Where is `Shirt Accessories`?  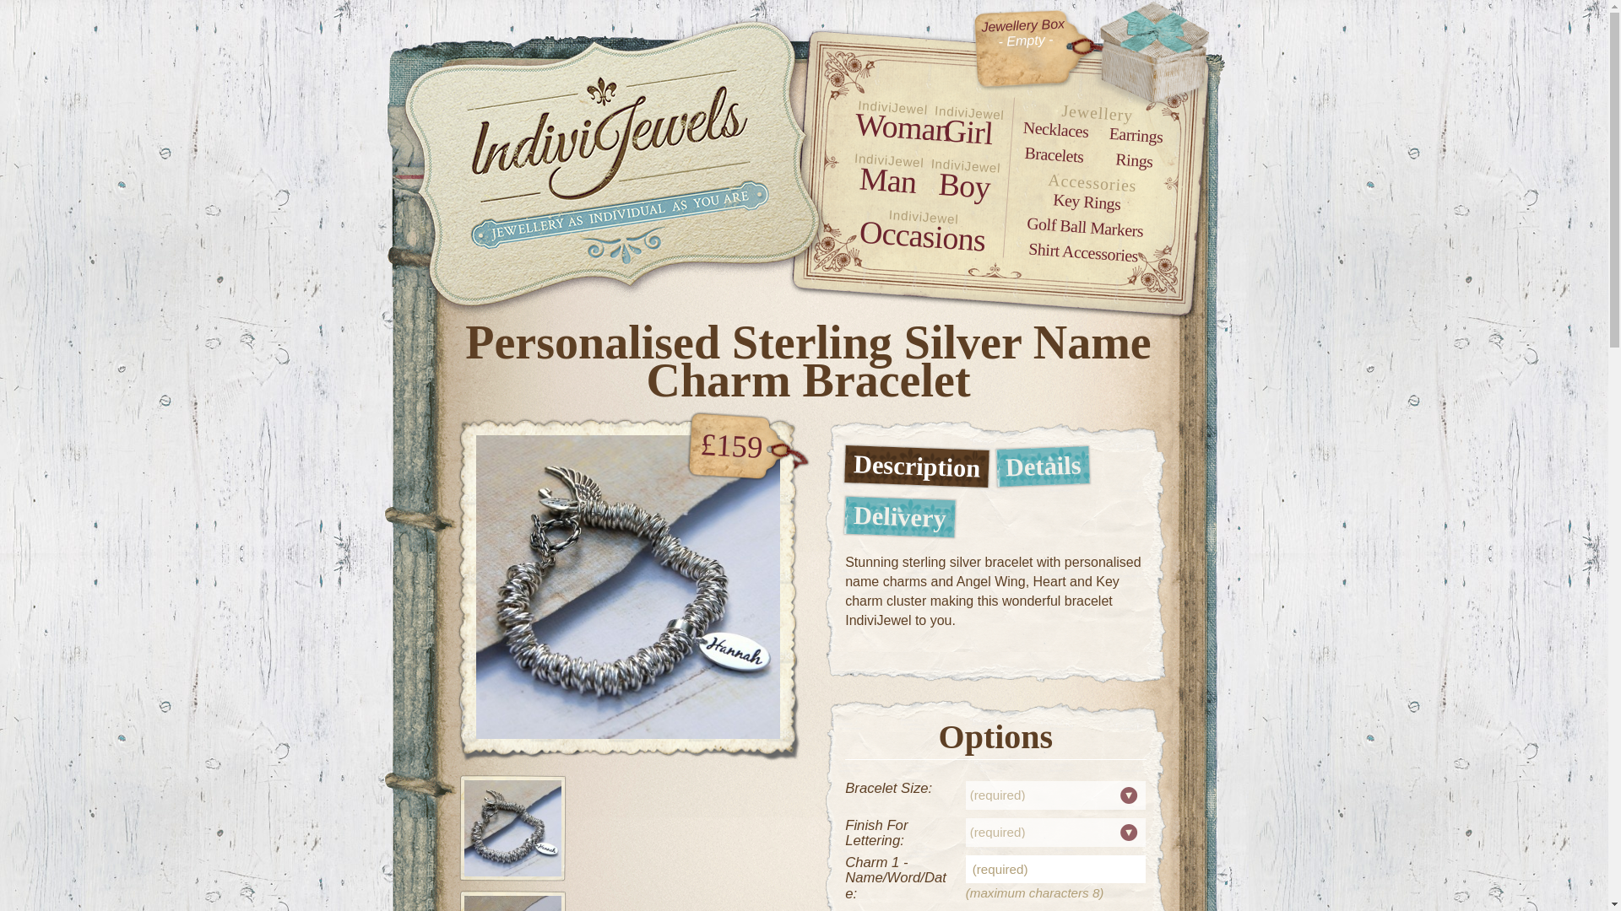 Shirt Accessories is located at coordinates (1082, 246).